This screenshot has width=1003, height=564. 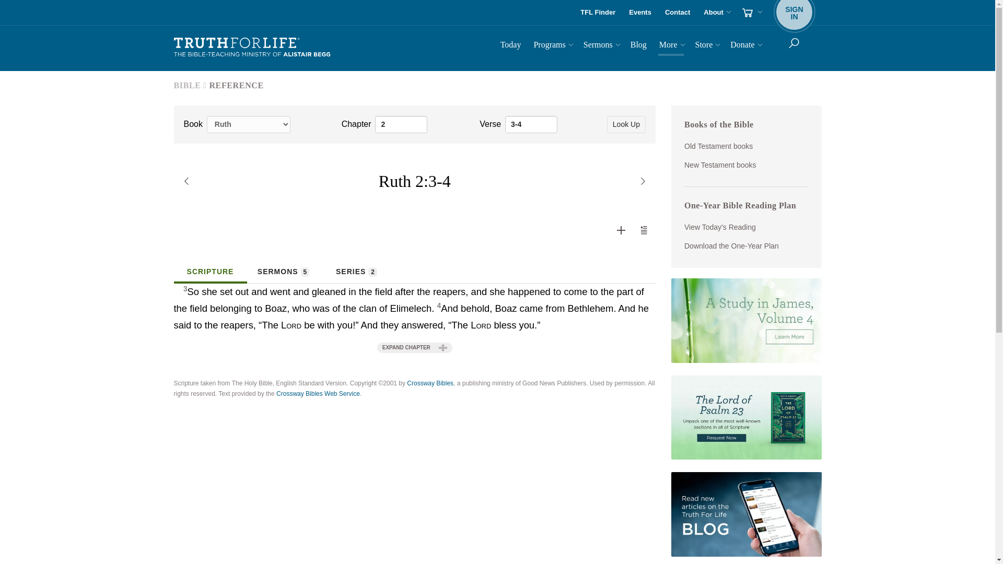 I want to click on 2, so click(x=640, y=13).